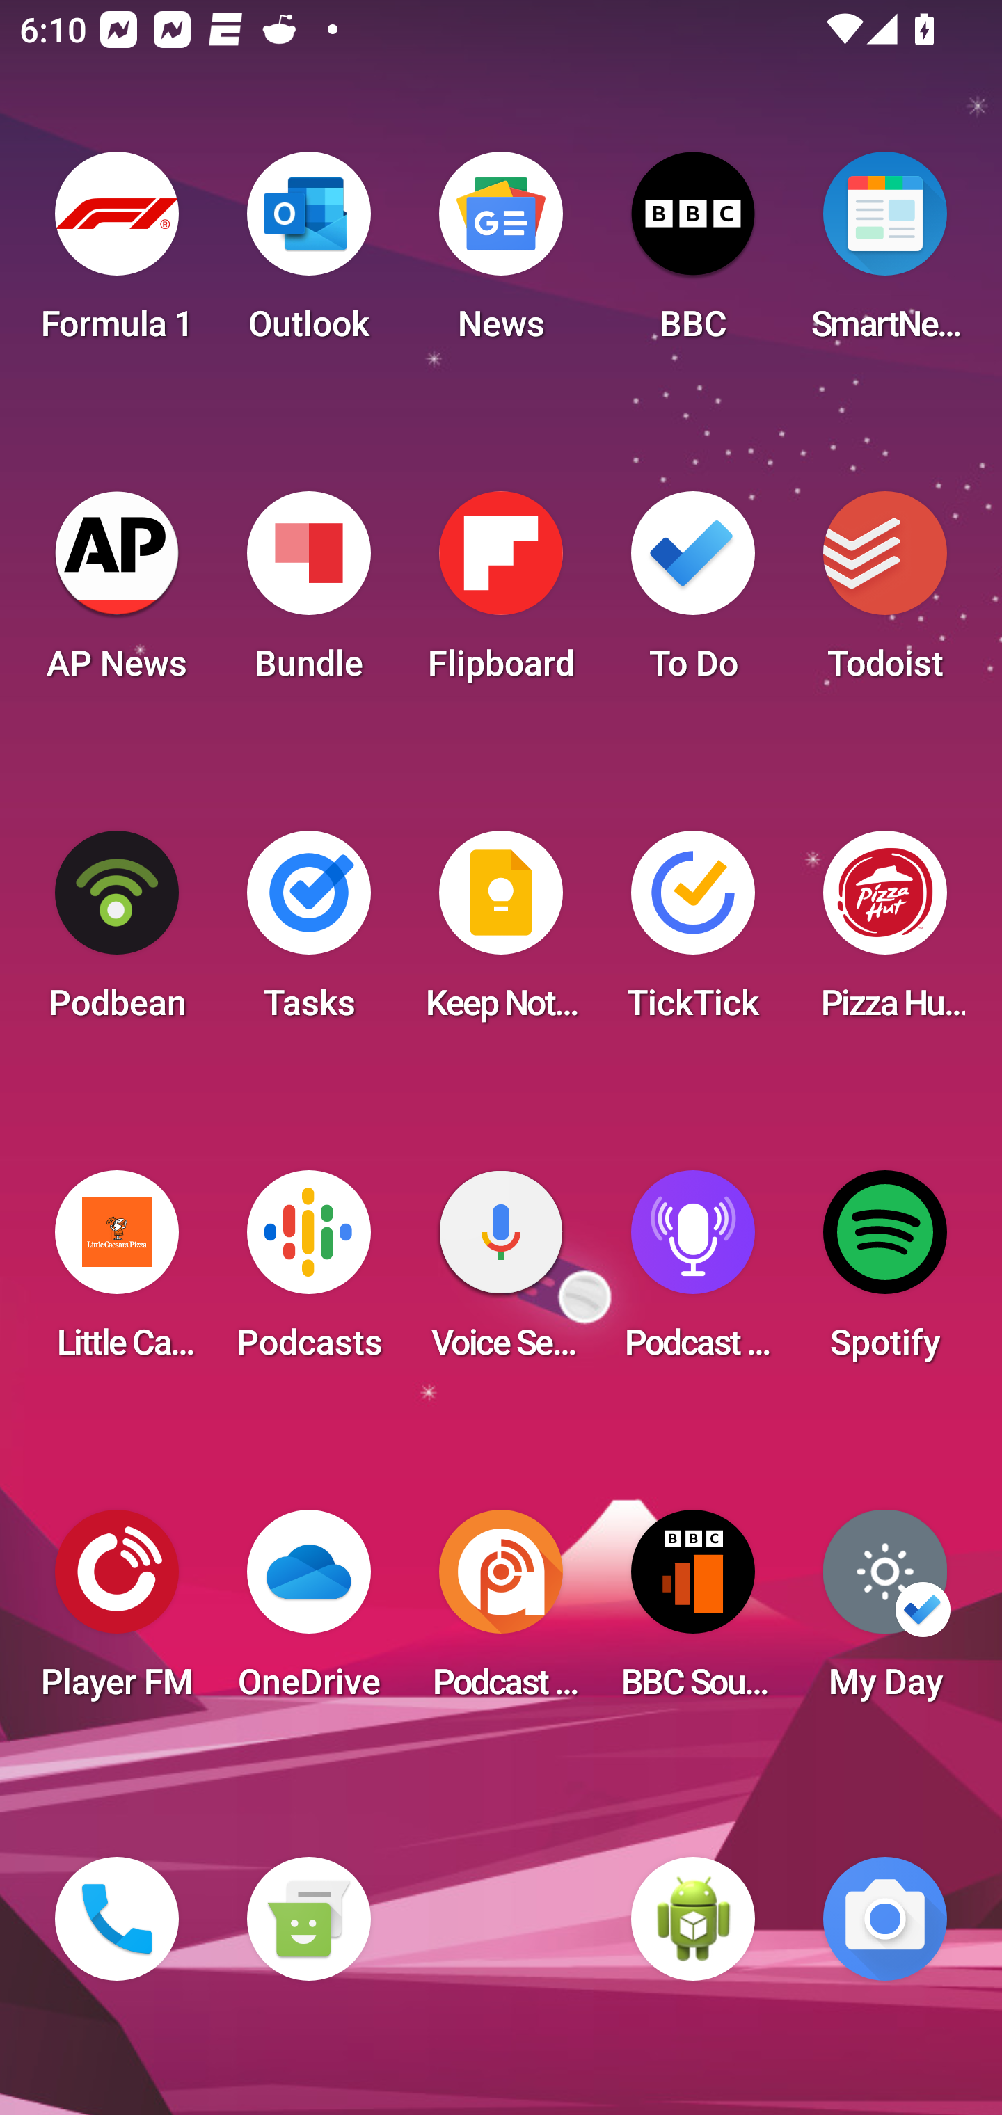 This screenshot has height=2115, width=1002. Describe the element at coordinates (885, 934) in the screenshot. I see `Pizza Hut HK & Macau` at that location.